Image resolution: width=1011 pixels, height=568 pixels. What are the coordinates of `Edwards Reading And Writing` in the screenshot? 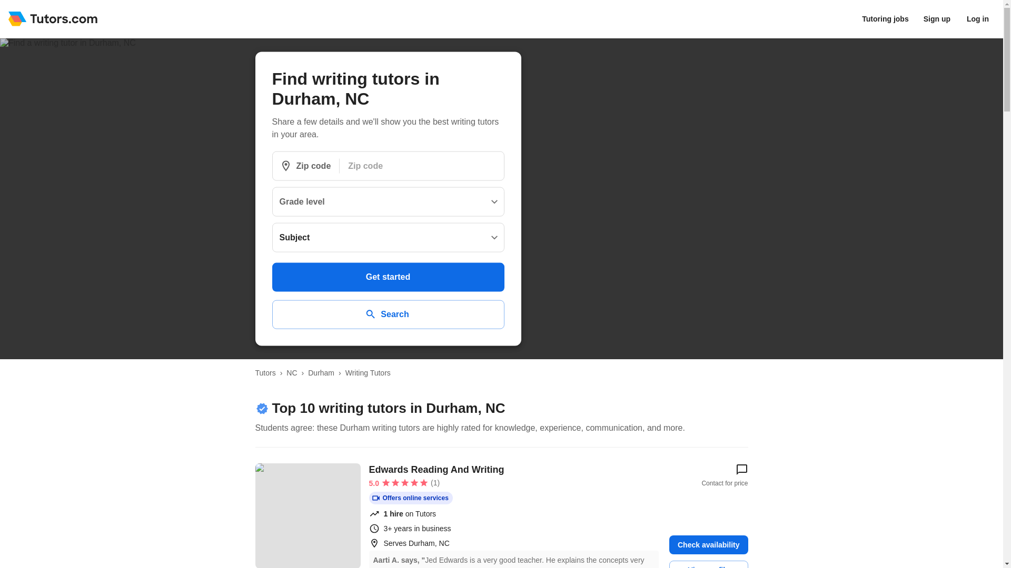 It's located at (307, 515).